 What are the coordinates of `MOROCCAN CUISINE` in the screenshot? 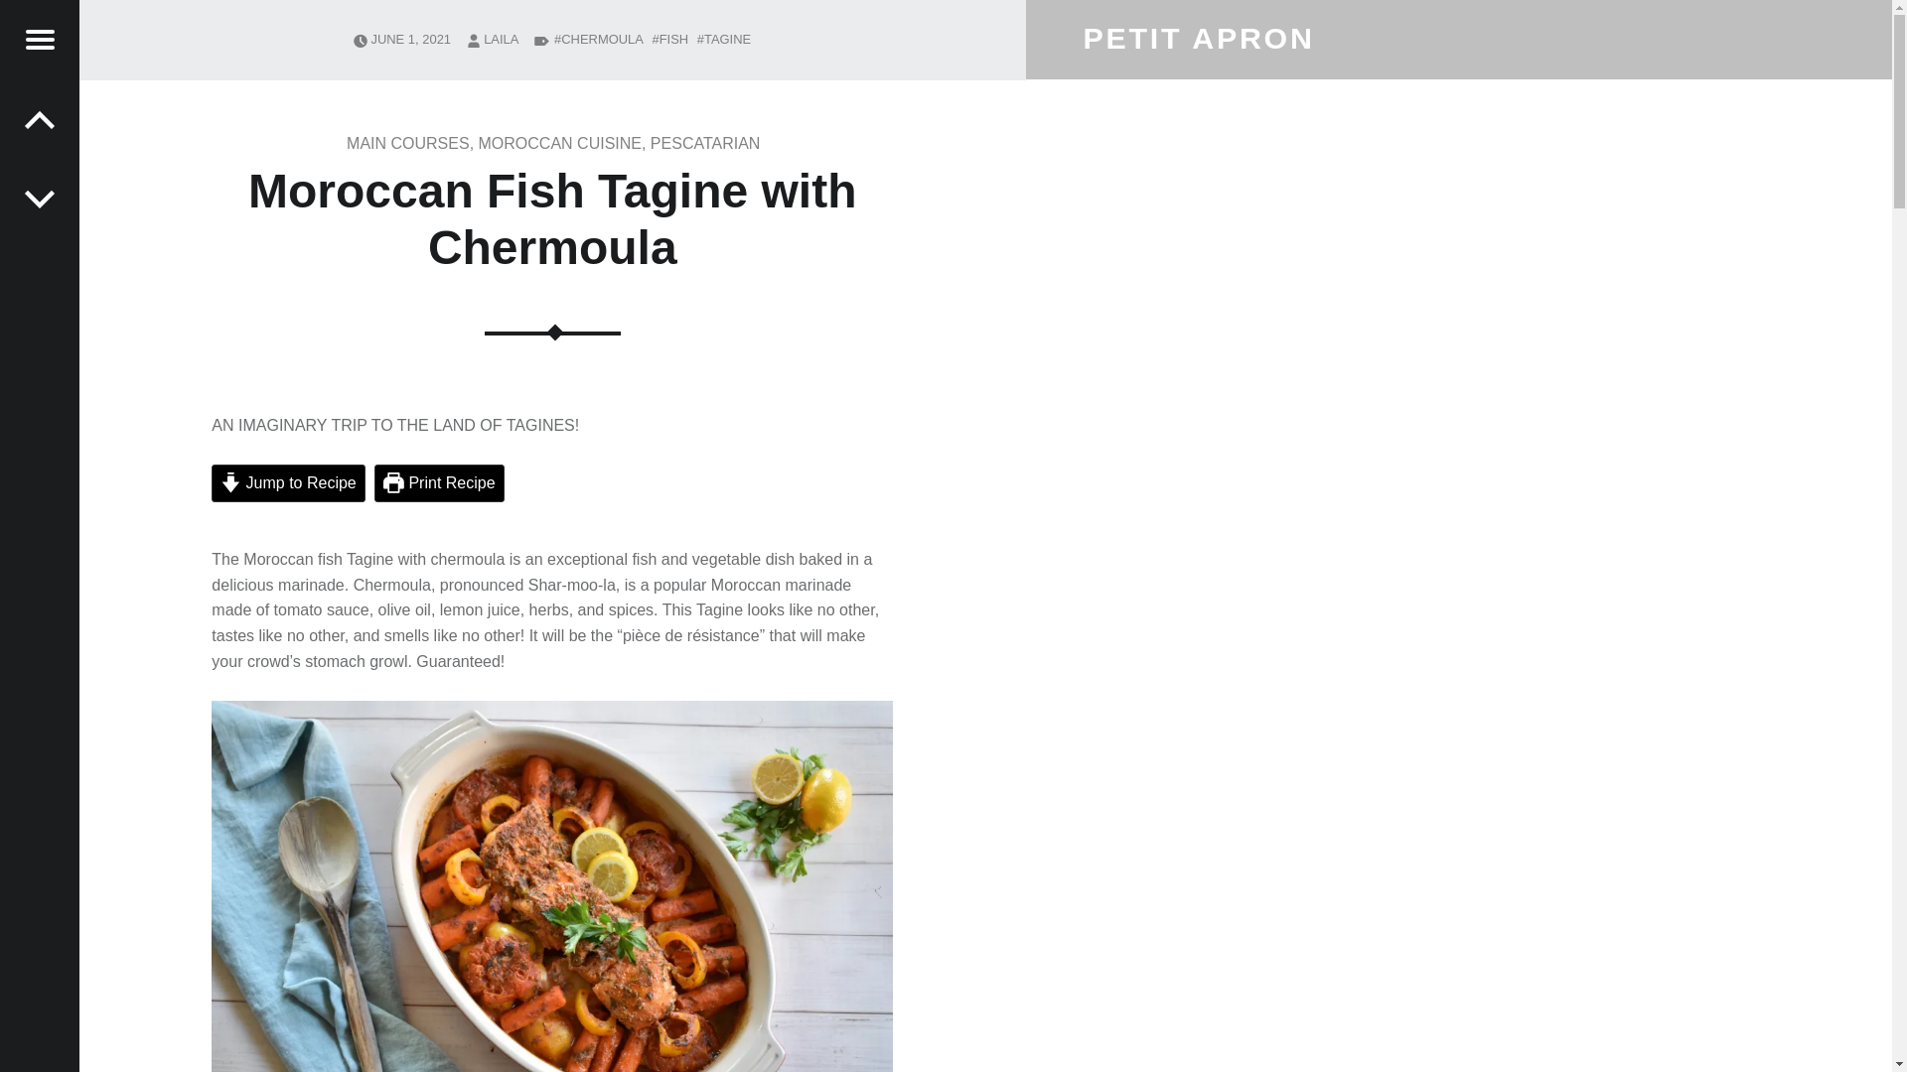 It's located at (559, 143).